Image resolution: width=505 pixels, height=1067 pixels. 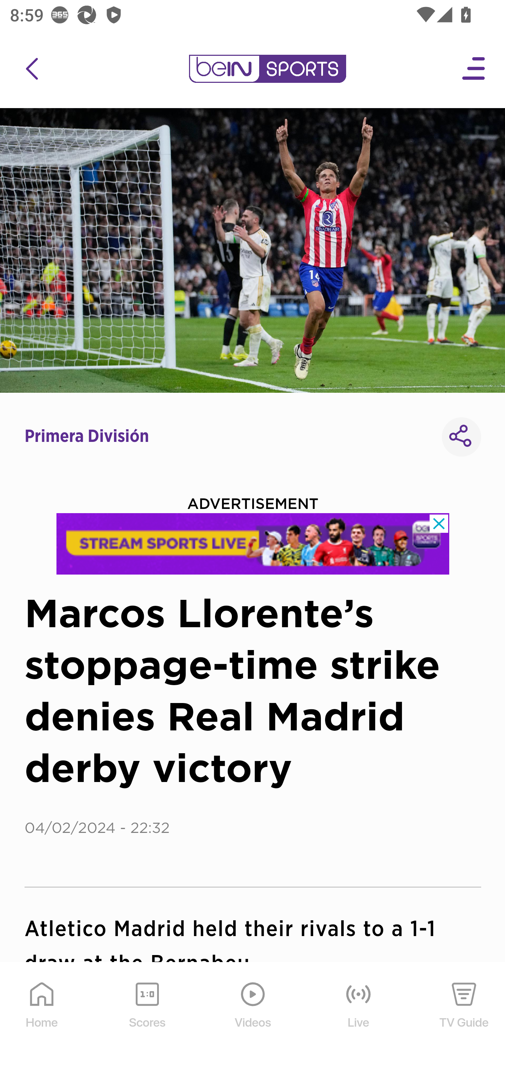 What do you see at coordinates (253, 544) in the screenshot?
I see `l8psv8uu` at bounding box center [253, 544].